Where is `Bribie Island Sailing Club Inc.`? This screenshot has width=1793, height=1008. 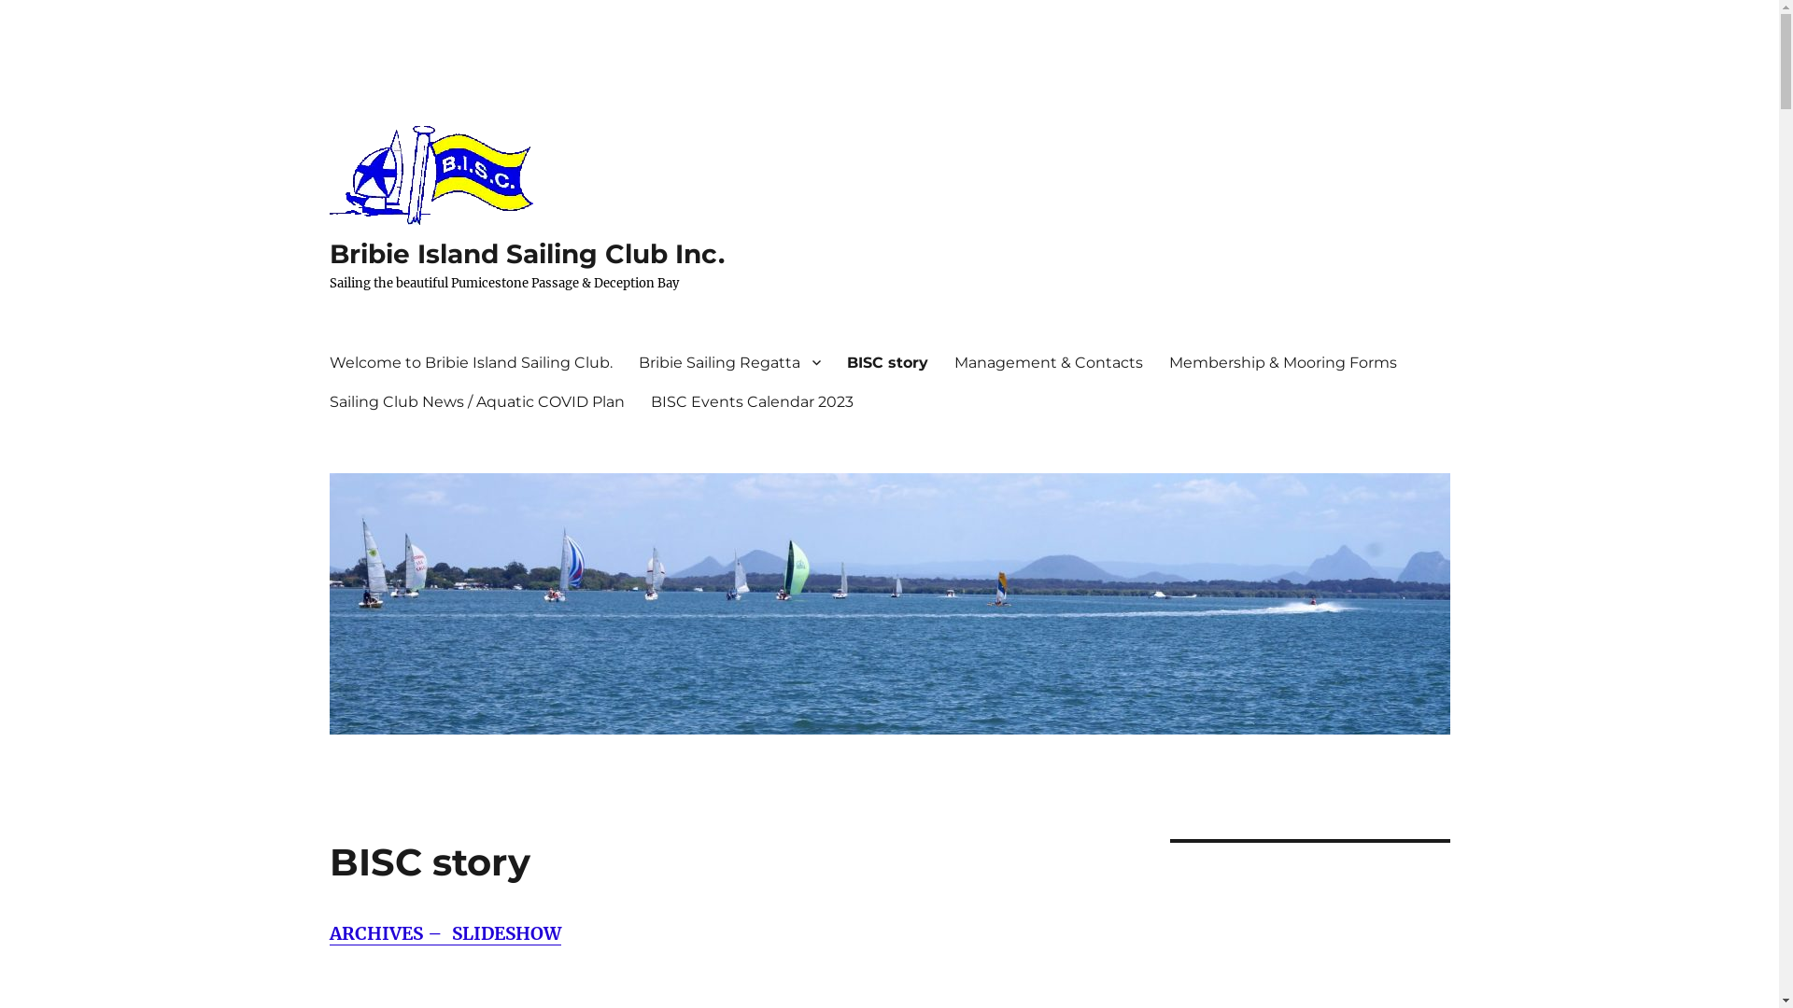
Bribie Island Sailing Club Inc. is located at coordinates (527, 254).